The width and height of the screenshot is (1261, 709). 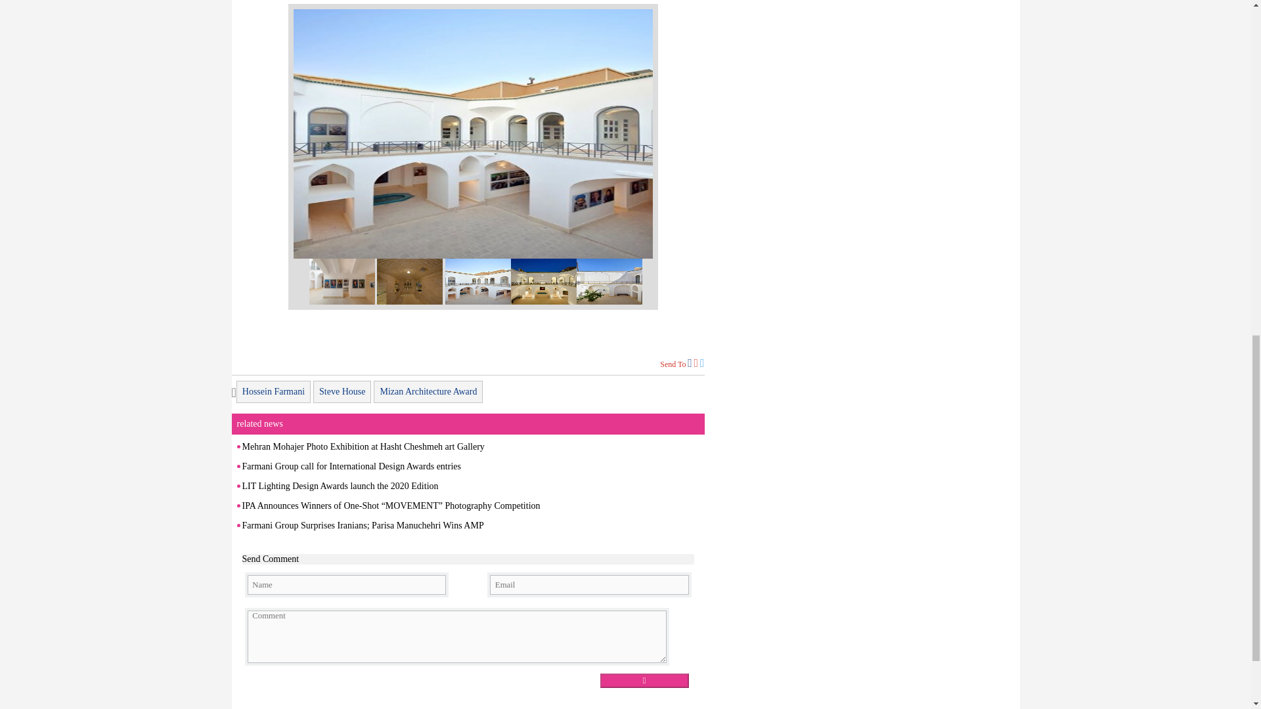 I want to click on Steve House, so click(x=342, y=391).